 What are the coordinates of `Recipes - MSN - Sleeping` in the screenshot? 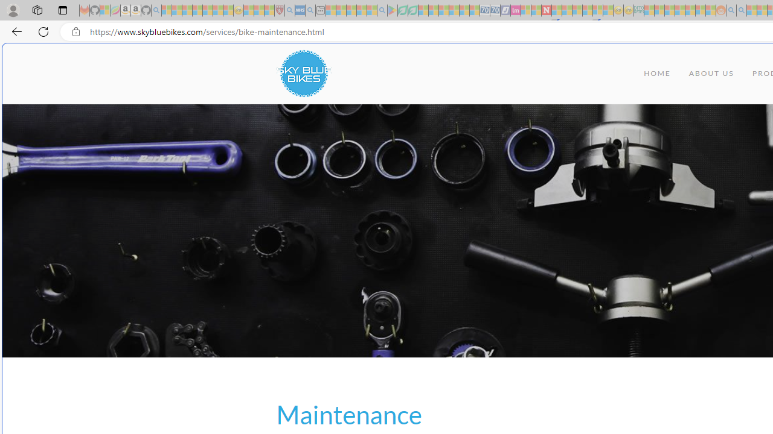 It's located at (249, 11).